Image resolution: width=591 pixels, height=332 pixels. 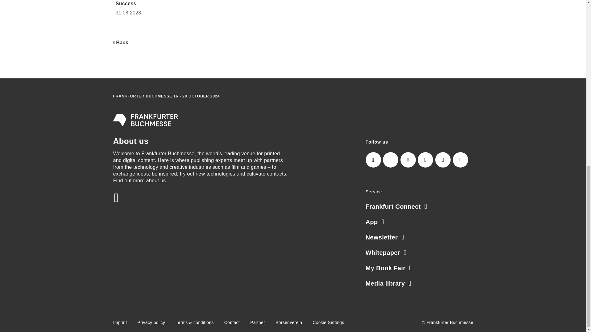 I want to click on App, so click(x=375, y=222).